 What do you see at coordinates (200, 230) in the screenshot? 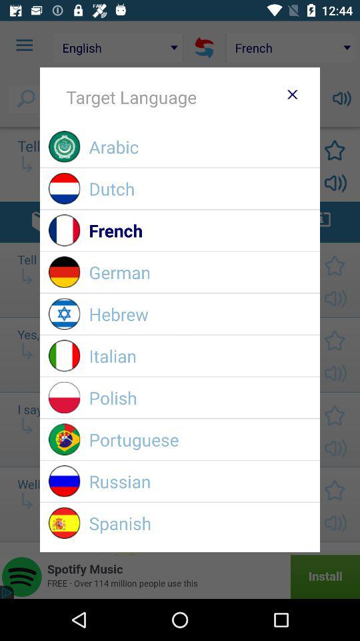
I see `swipe until french item` at bounding box center [200, 230].